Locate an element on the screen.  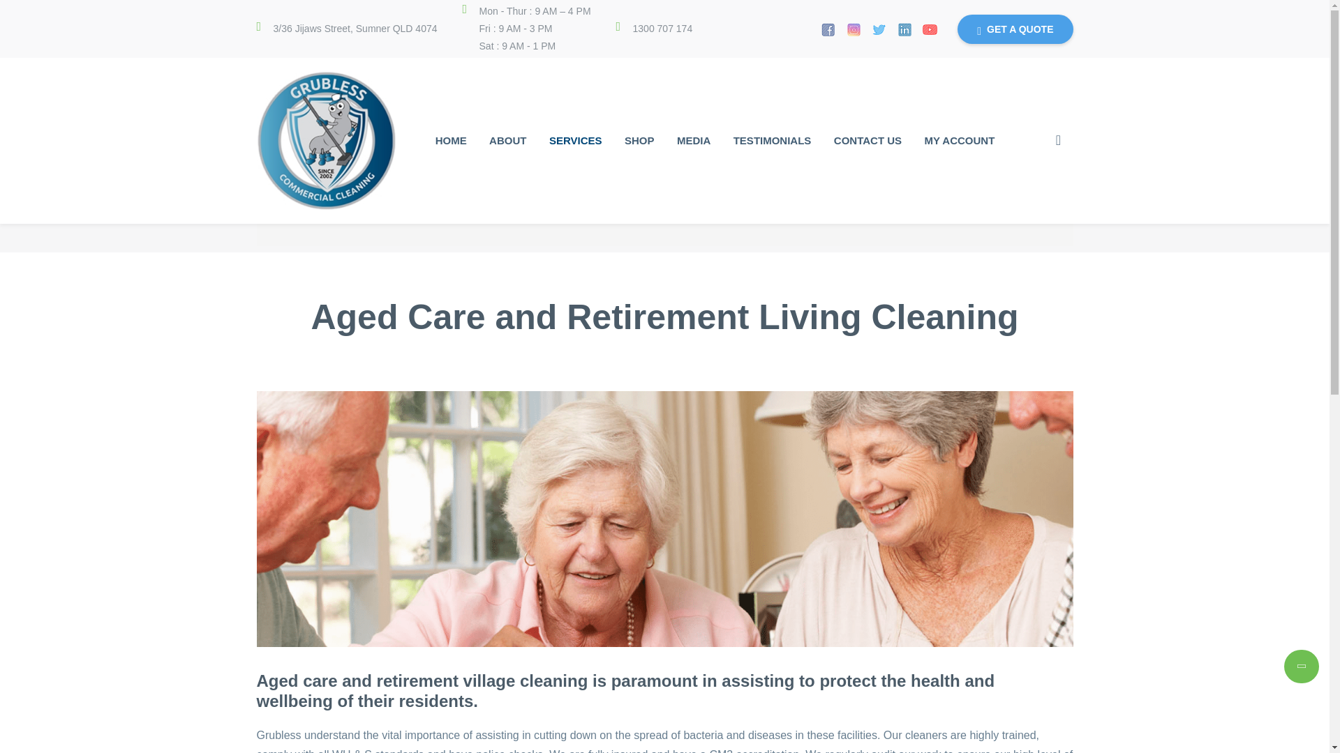
MEDIA is located at coordinates (694, 141).